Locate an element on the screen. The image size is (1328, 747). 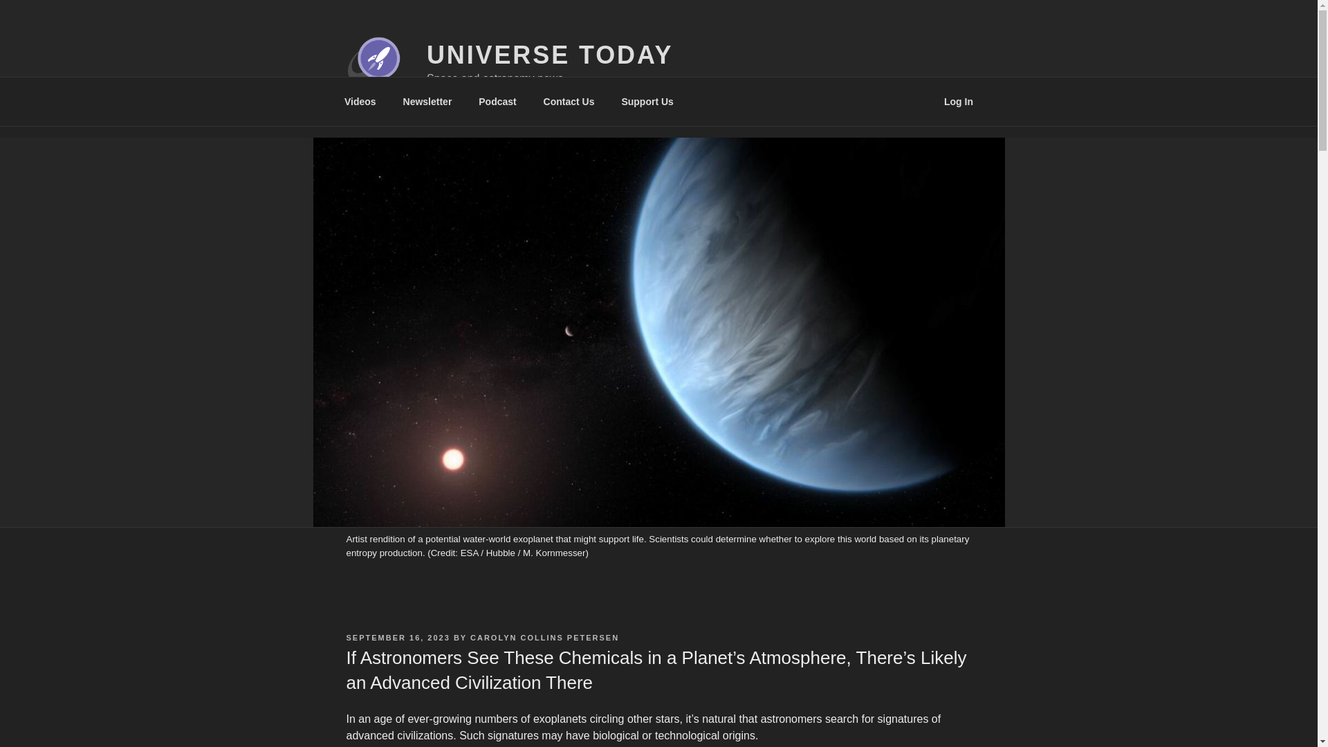
Log In is located at coordinates (959, 101).